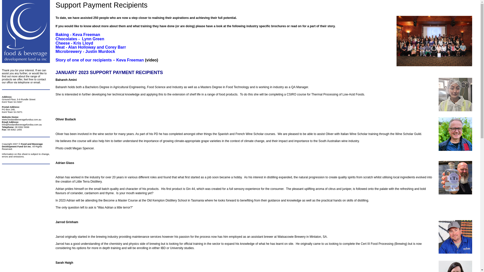  What do you see at coordinates (85, 51) in the screenshot?
I see `Microbrewery - Justin Murdock` at bounding box center [85, 51].